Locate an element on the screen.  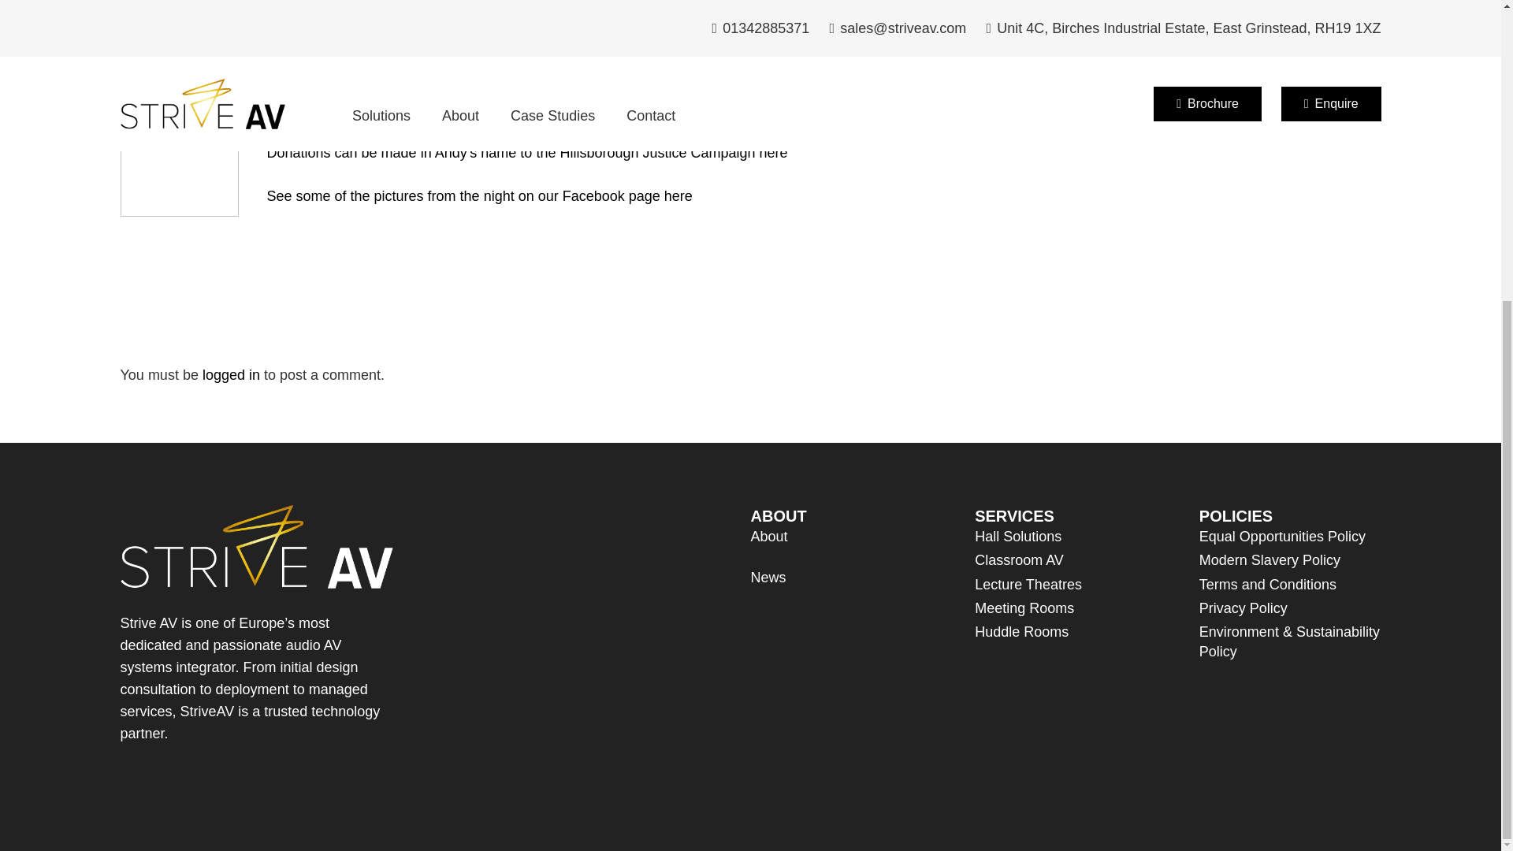
Meeting Rooms is located at coordinates (1024, 150).